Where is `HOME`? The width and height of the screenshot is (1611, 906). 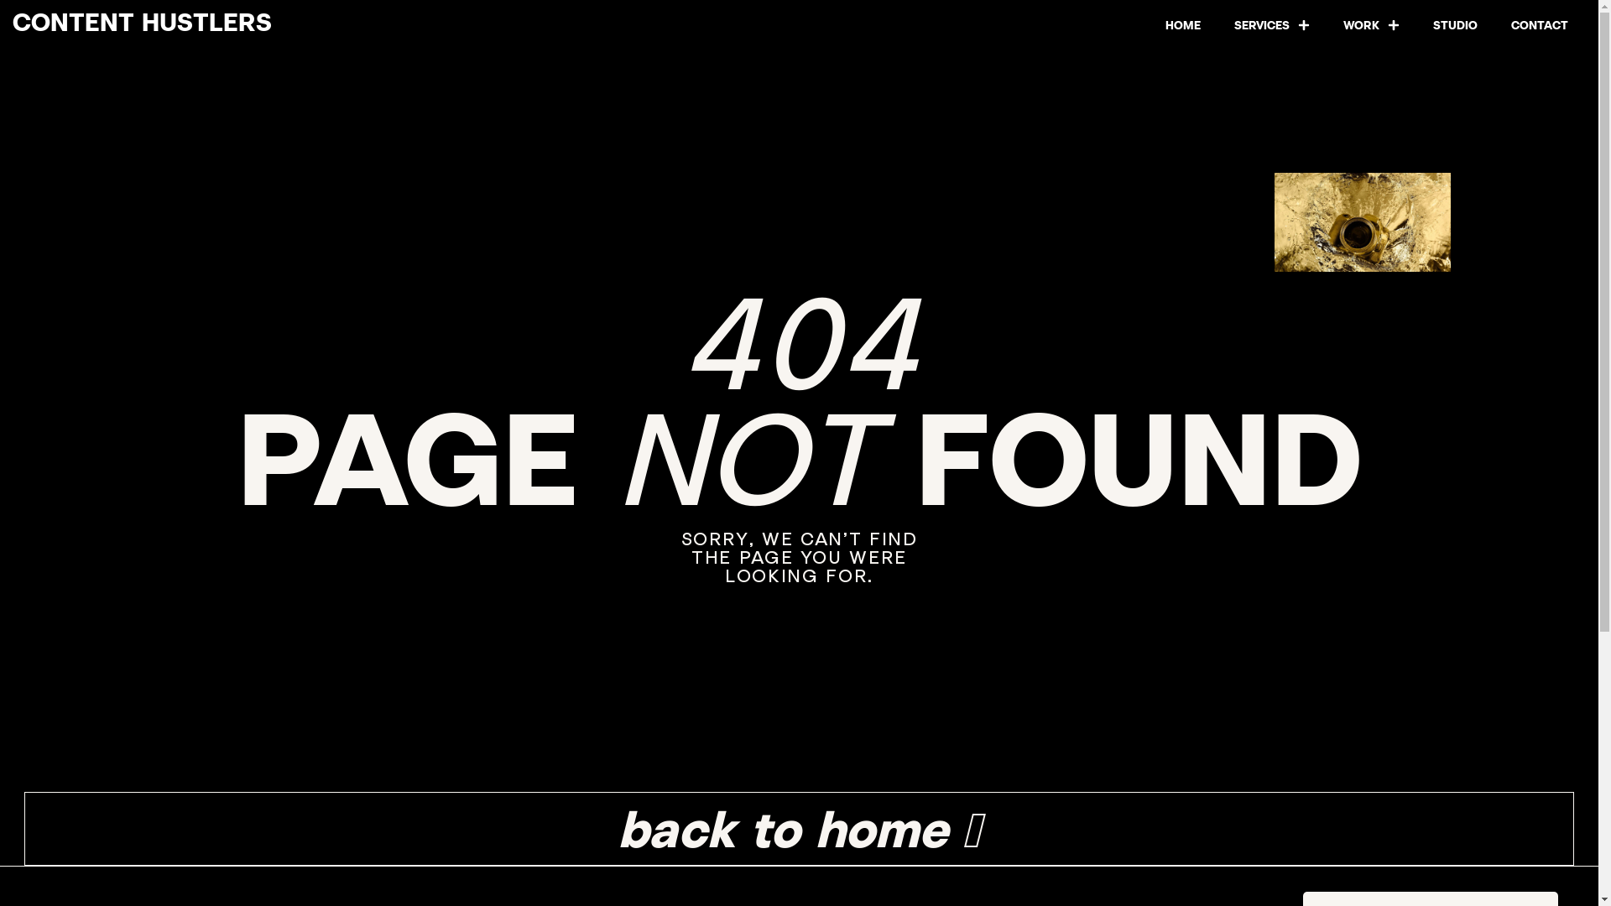
HOME is located at coordinates (1183, 25).